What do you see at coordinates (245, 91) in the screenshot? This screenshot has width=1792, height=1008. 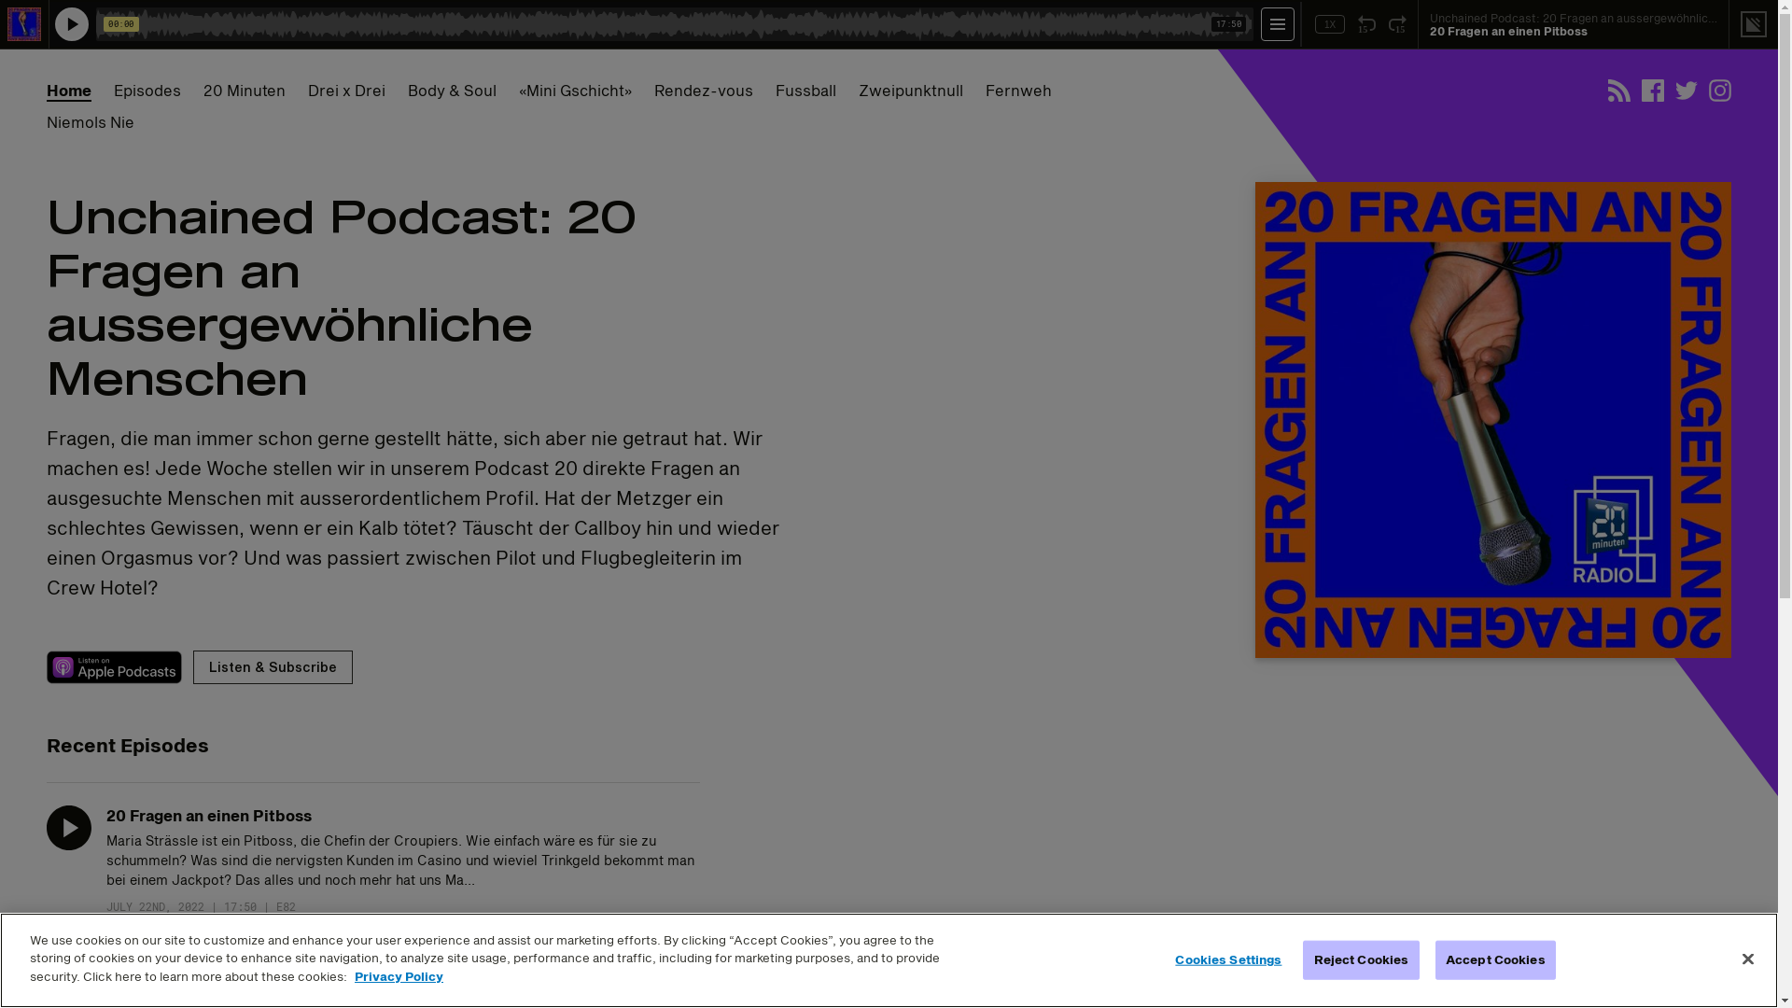 I see `20 Minuten` at bounding box center [245, 91].